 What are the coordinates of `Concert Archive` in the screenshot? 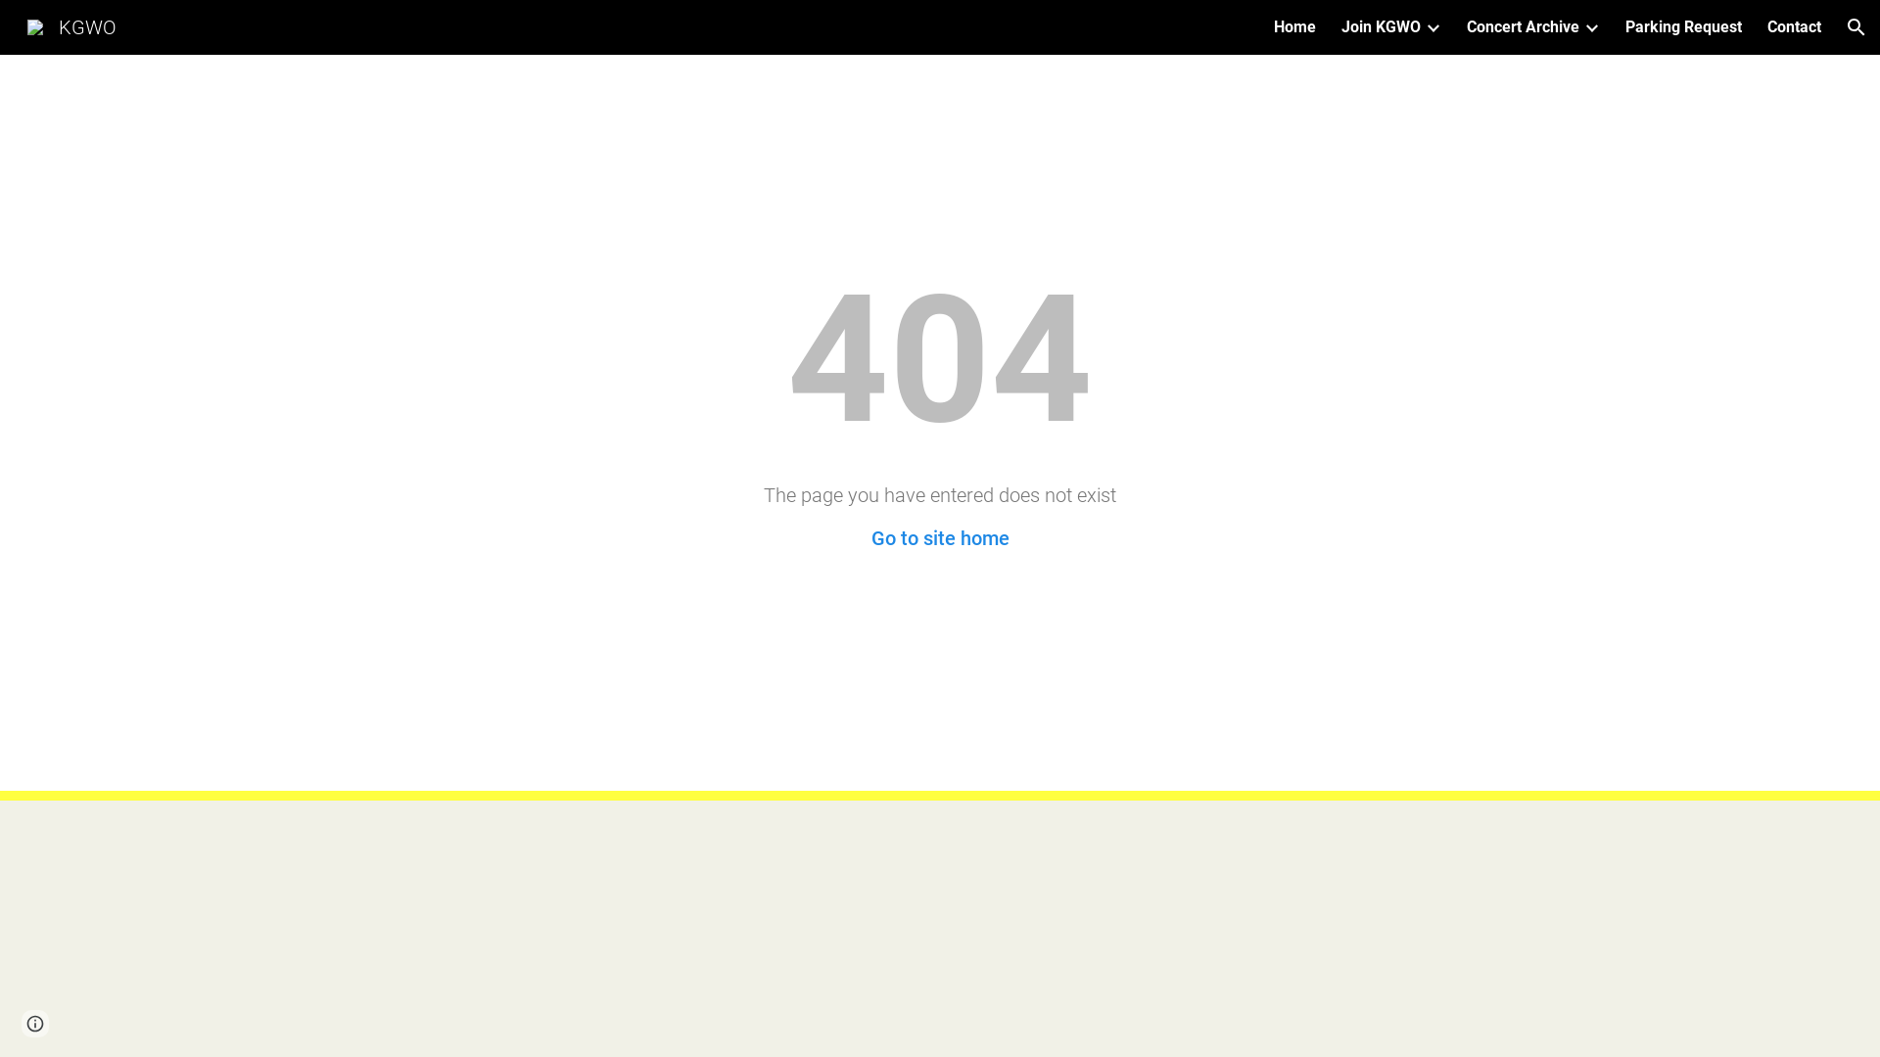 It's located at (1524, 27).